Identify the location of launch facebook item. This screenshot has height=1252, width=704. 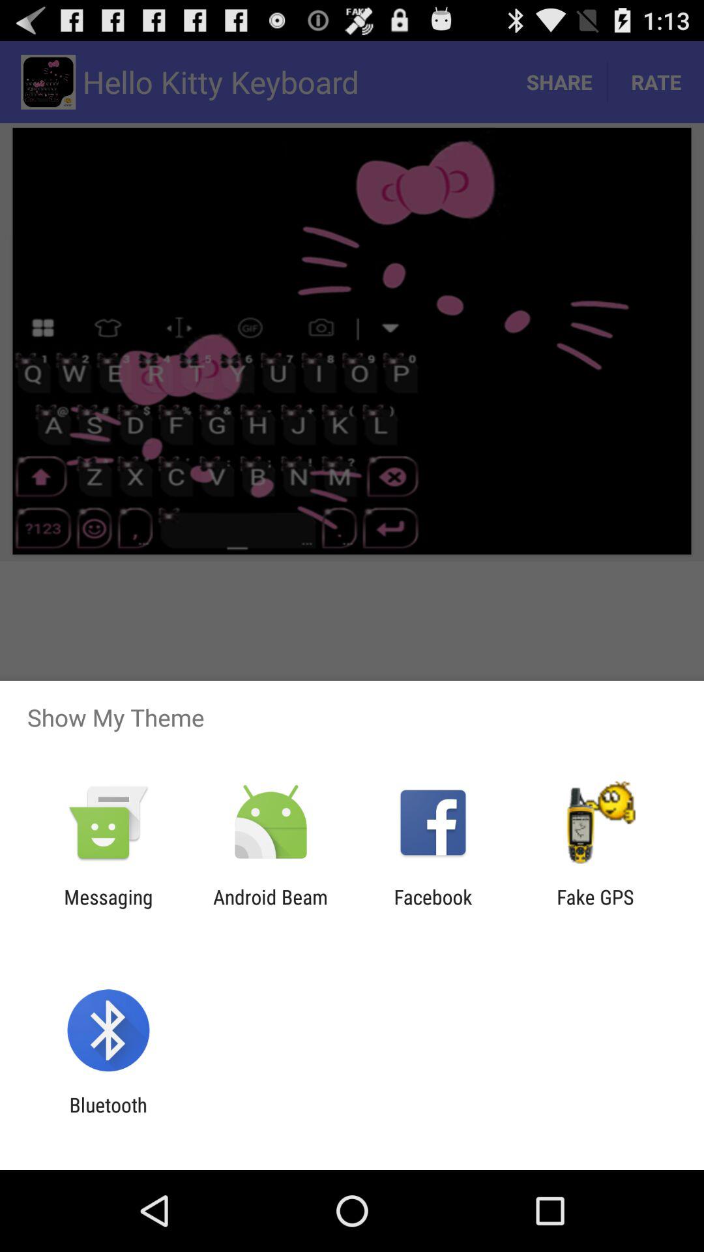
(433, 908).